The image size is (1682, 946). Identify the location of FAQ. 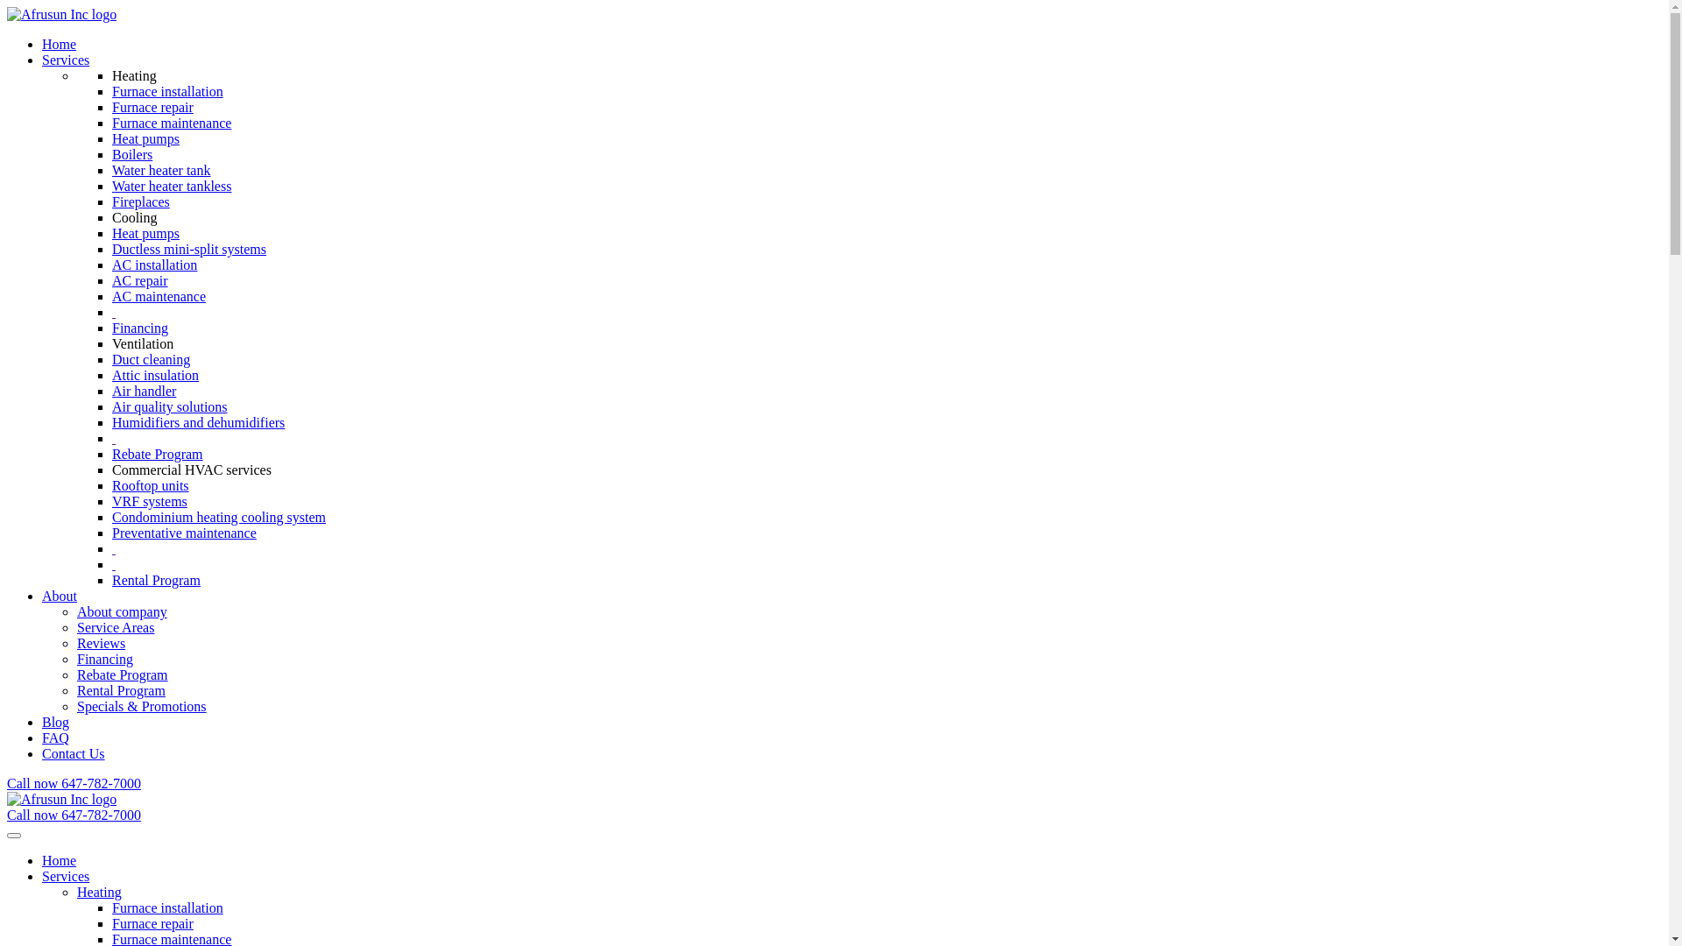
(56, 738).